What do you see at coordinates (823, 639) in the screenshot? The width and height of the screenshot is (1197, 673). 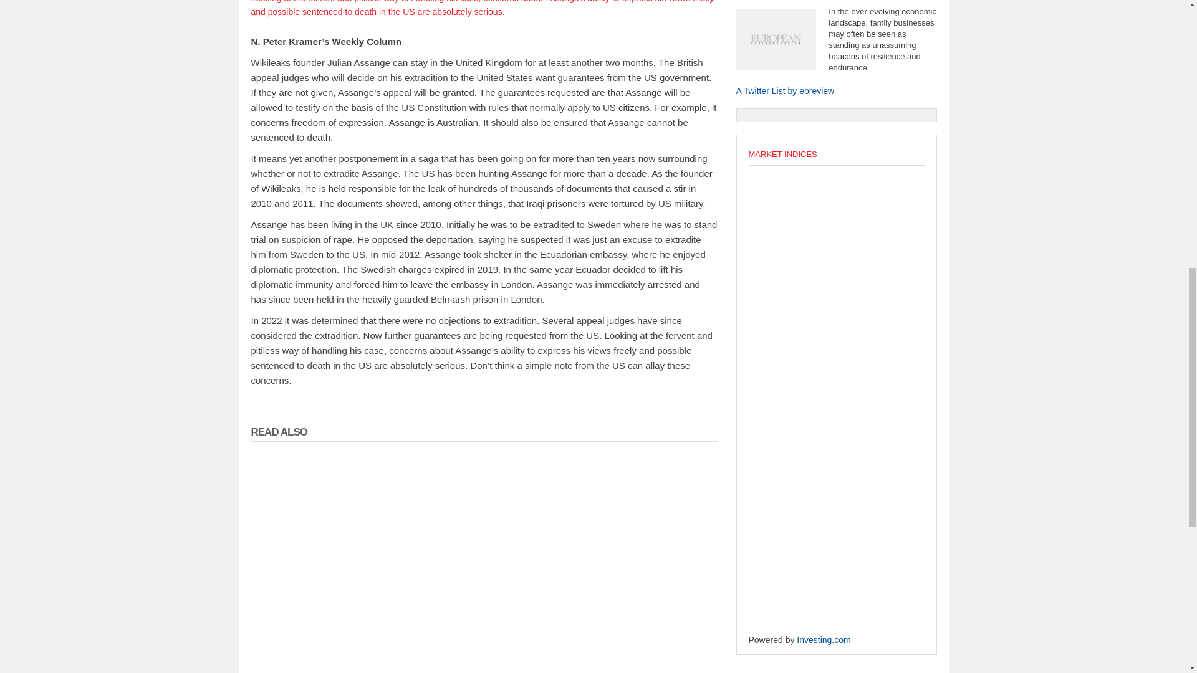 I see `Investing.com` at bounding box center [823, 639].